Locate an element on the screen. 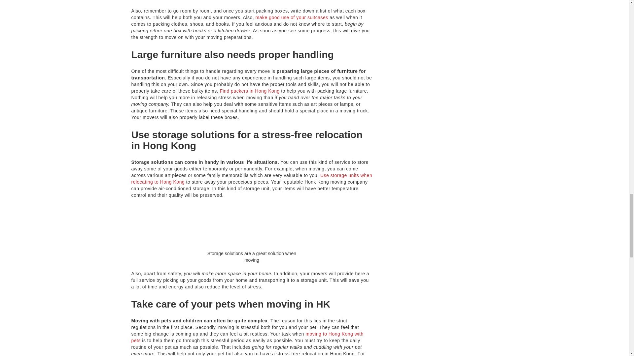 Image resolution: width=634 pixels, height=356 pixels. moving to Hong Kong with pets is located at coordinates (247, 337).